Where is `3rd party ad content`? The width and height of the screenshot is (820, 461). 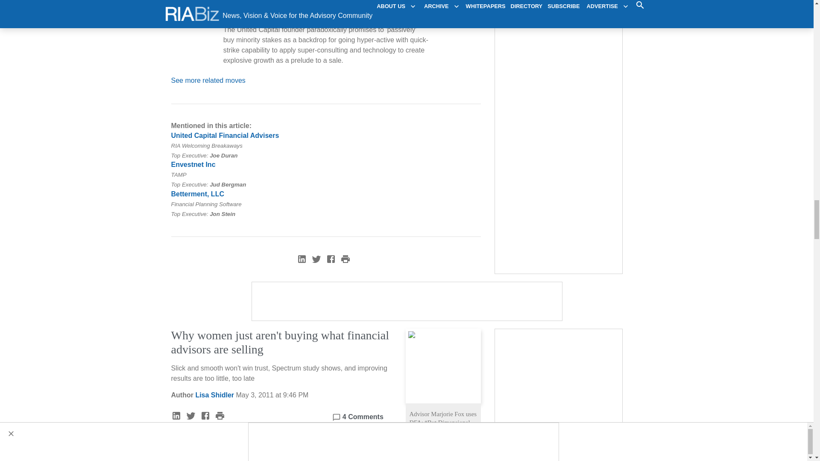 3rd party ad content is located at coordinates (407, 301).